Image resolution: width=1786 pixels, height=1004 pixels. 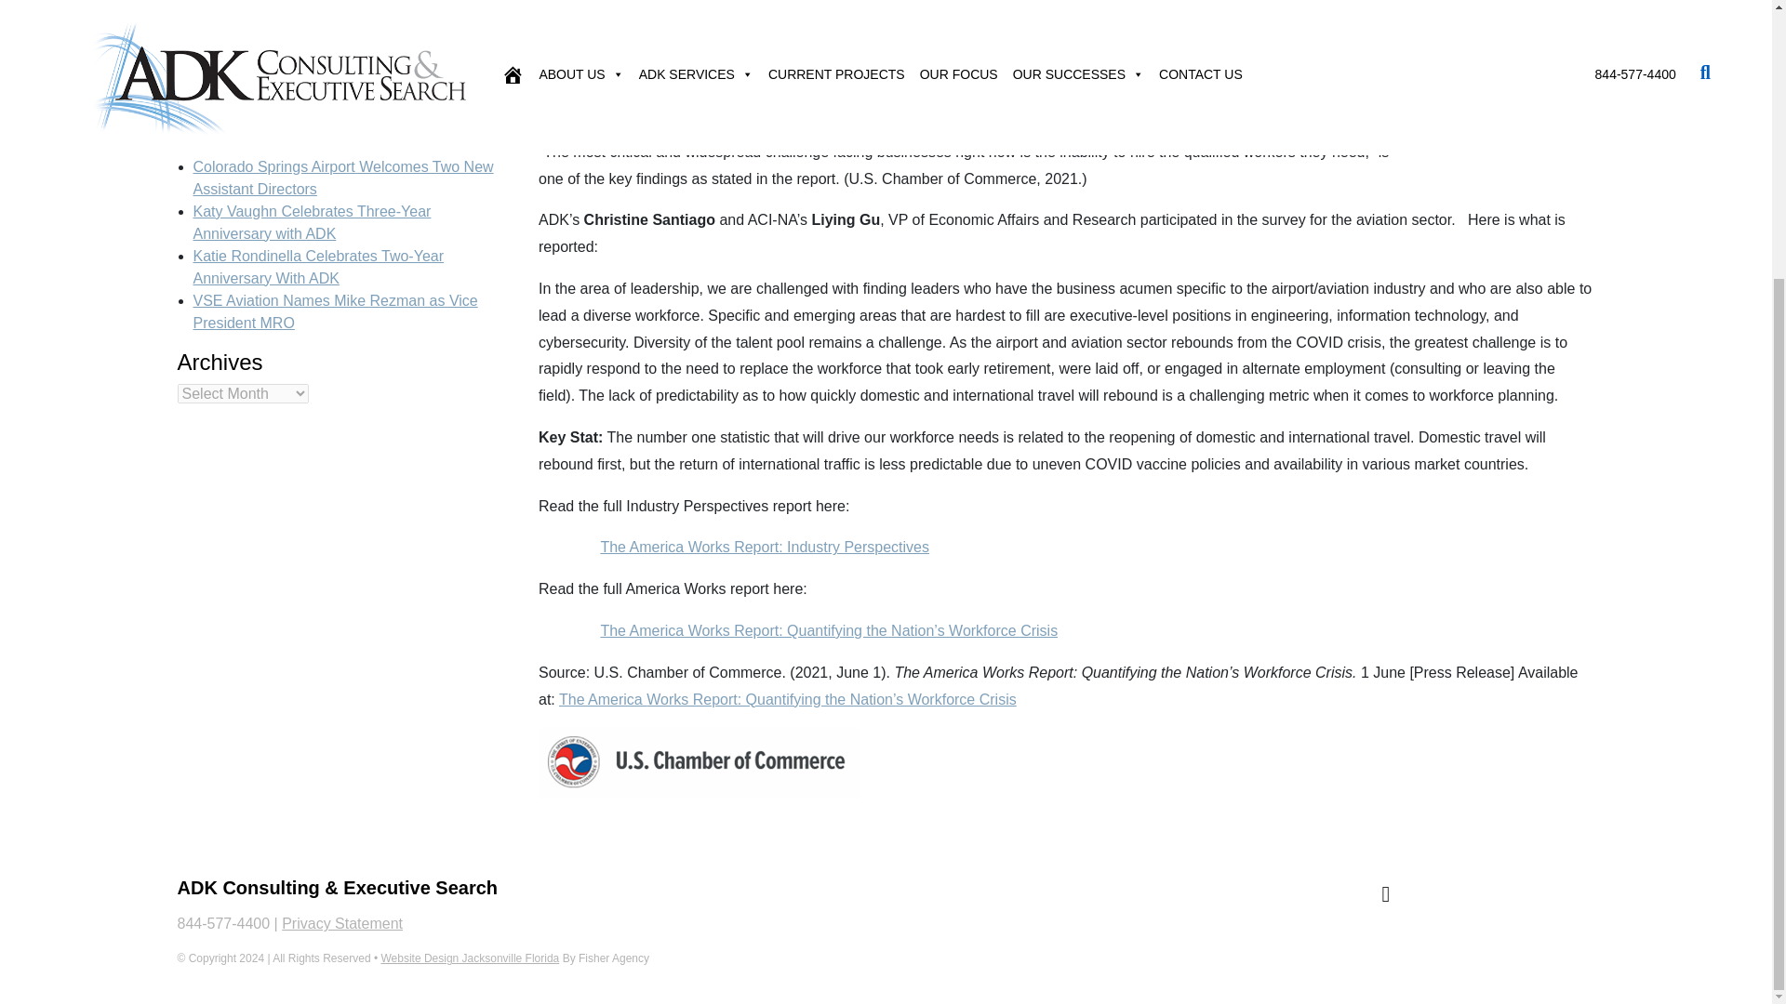 I want to click on In the News, so click(x=232, y=28).